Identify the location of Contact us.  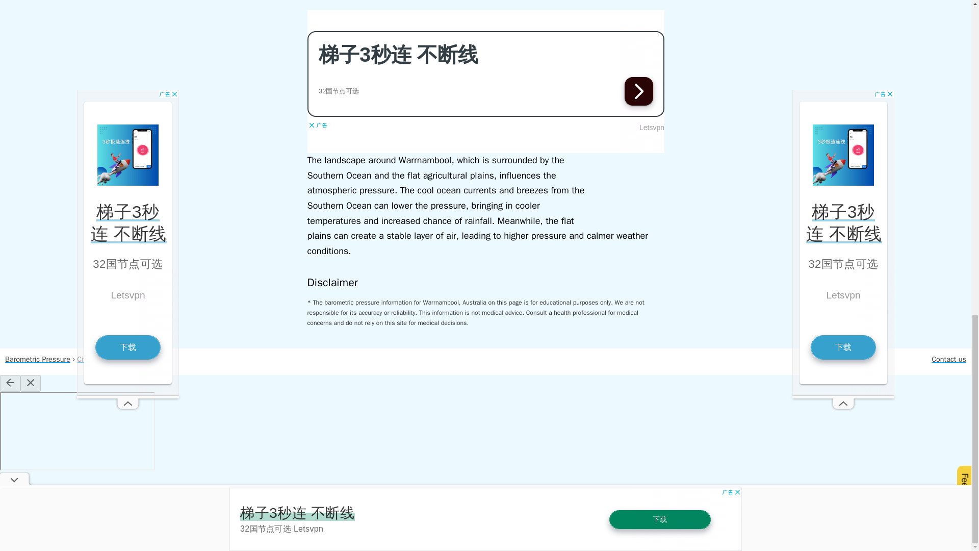
(949, 359).